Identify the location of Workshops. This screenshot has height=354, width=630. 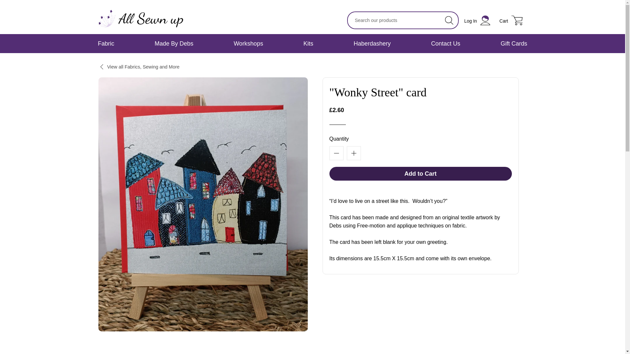
(248, 43).